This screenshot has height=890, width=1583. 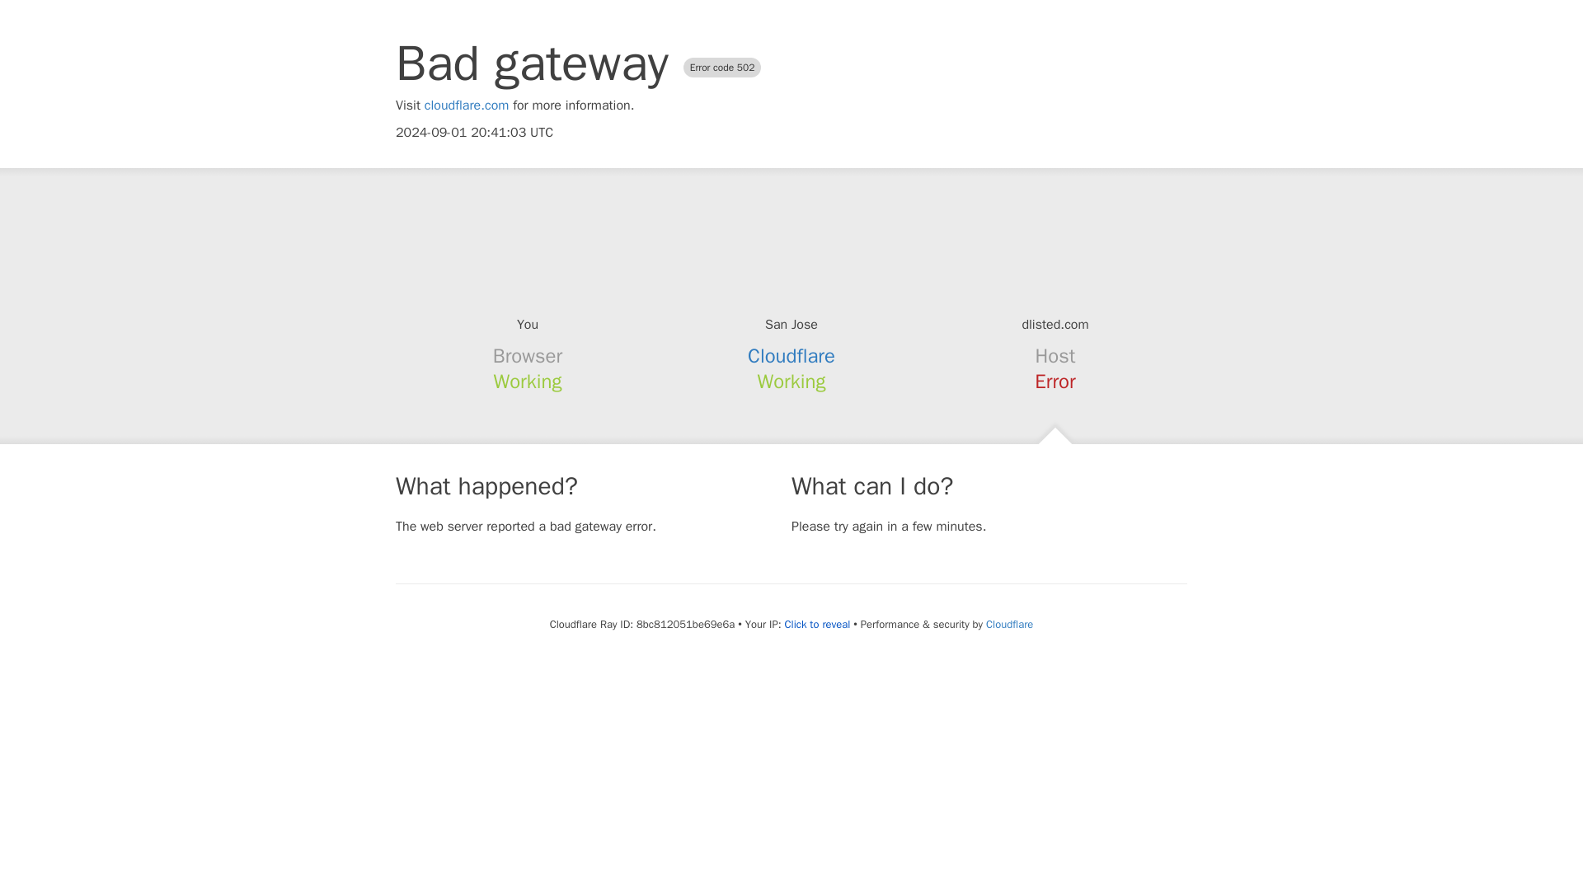 What do you see at coordinates (467, 105) in the screenshot?
I see `cloudflare.com` at bounding box center [467, 105].